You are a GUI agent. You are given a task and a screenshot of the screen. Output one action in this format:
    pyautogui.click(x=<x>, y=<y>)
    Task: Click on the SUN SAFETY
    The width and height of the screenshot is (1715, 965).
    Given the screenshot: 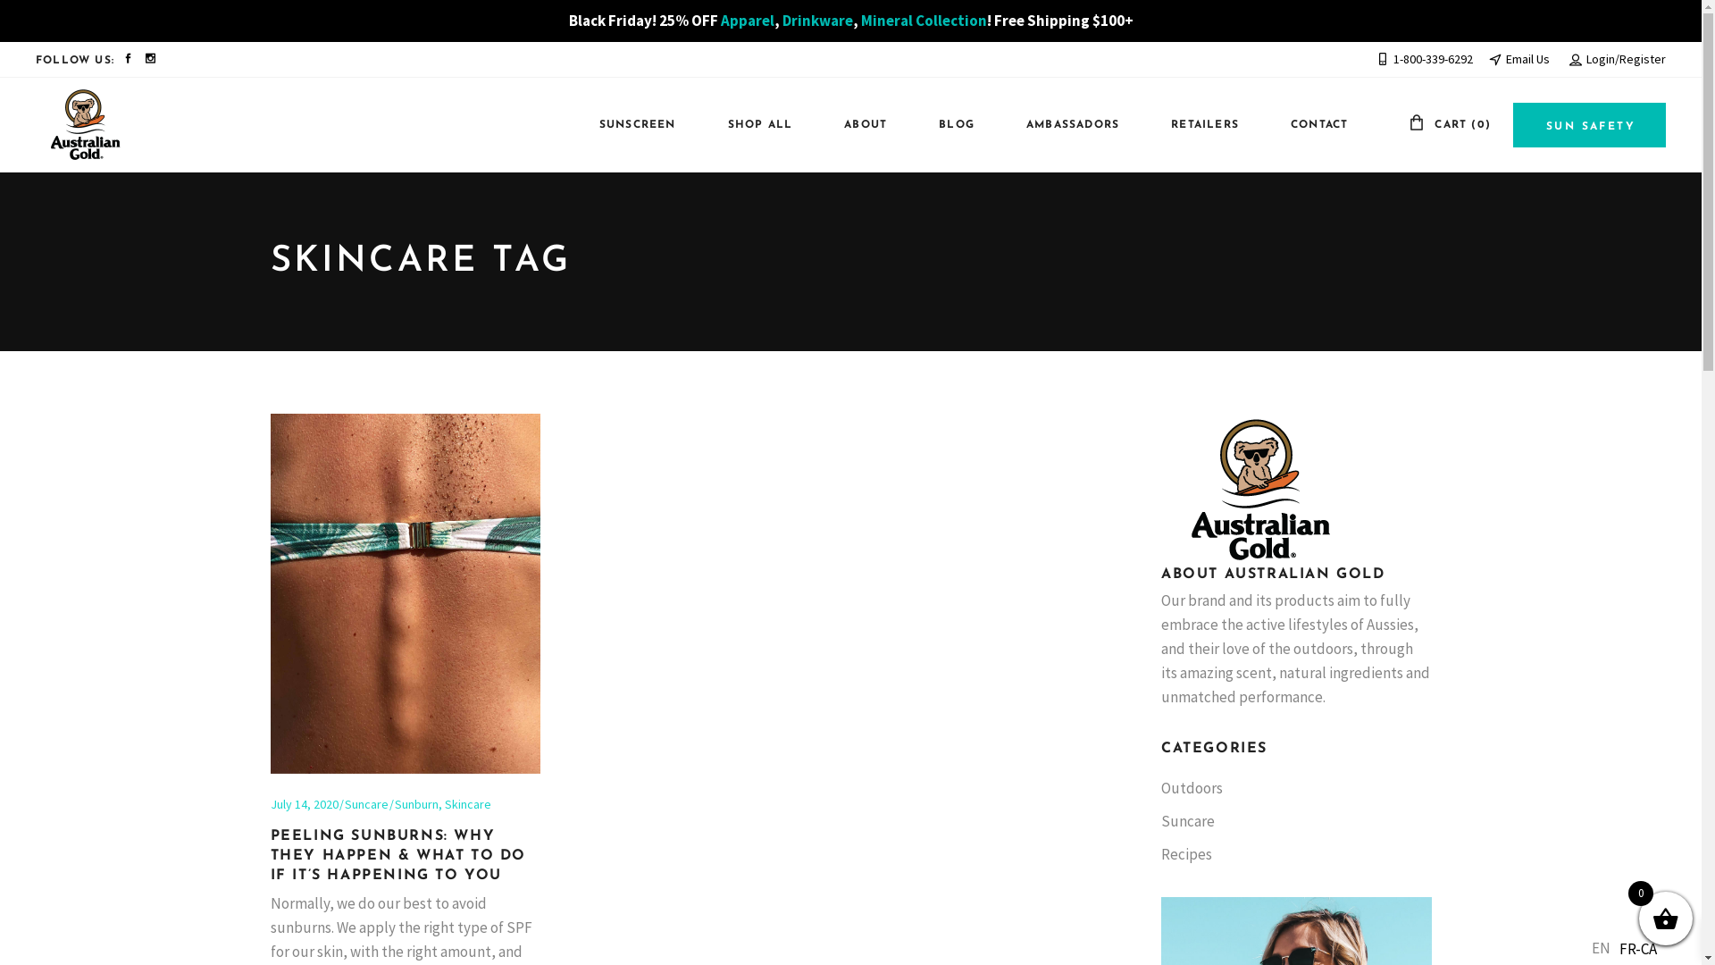 What is the action you would take?
    pyautogui.click(x=1590, y=125)
    